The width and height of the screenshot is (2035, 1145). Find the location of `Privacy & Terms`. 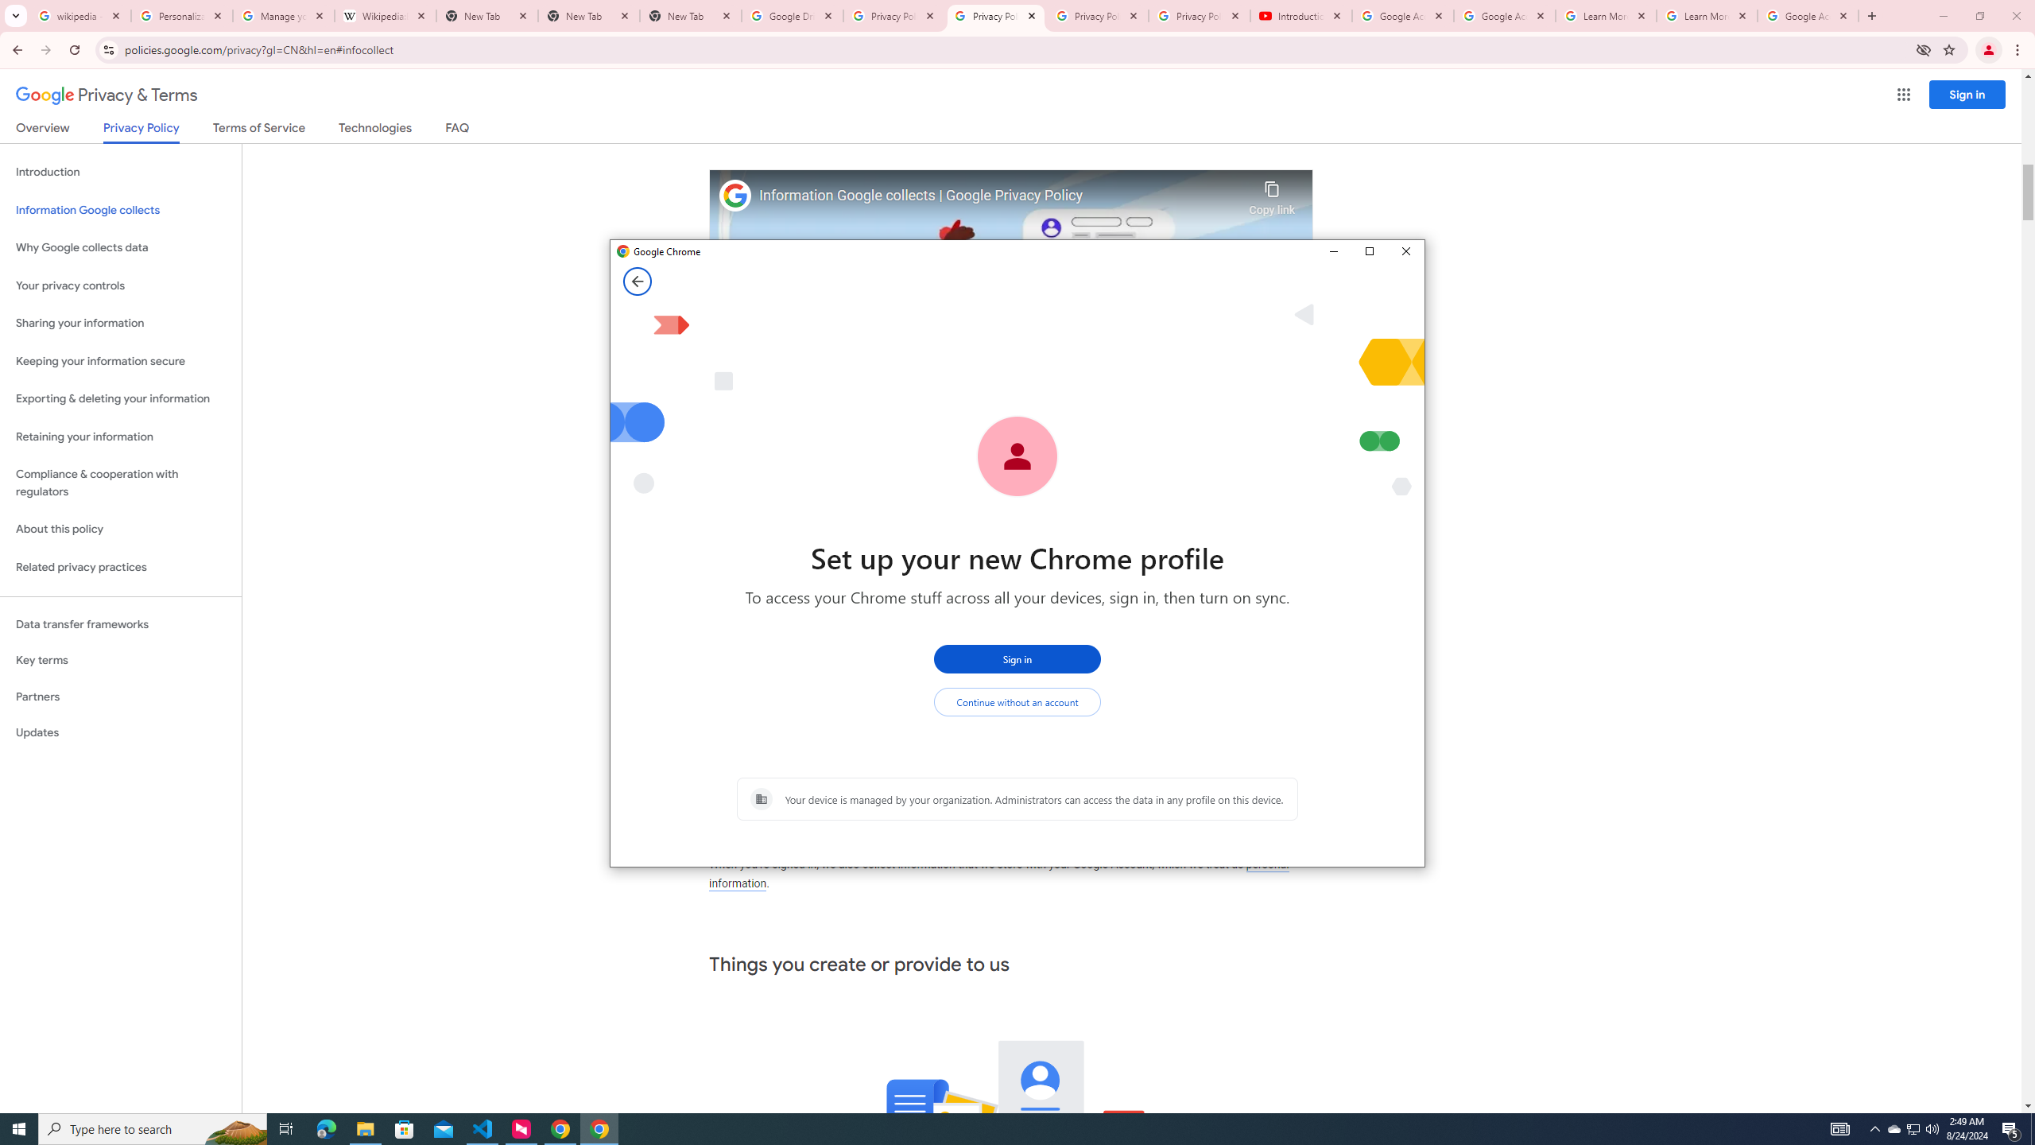

Privacy & Terms is located at coordinates (107, 95).